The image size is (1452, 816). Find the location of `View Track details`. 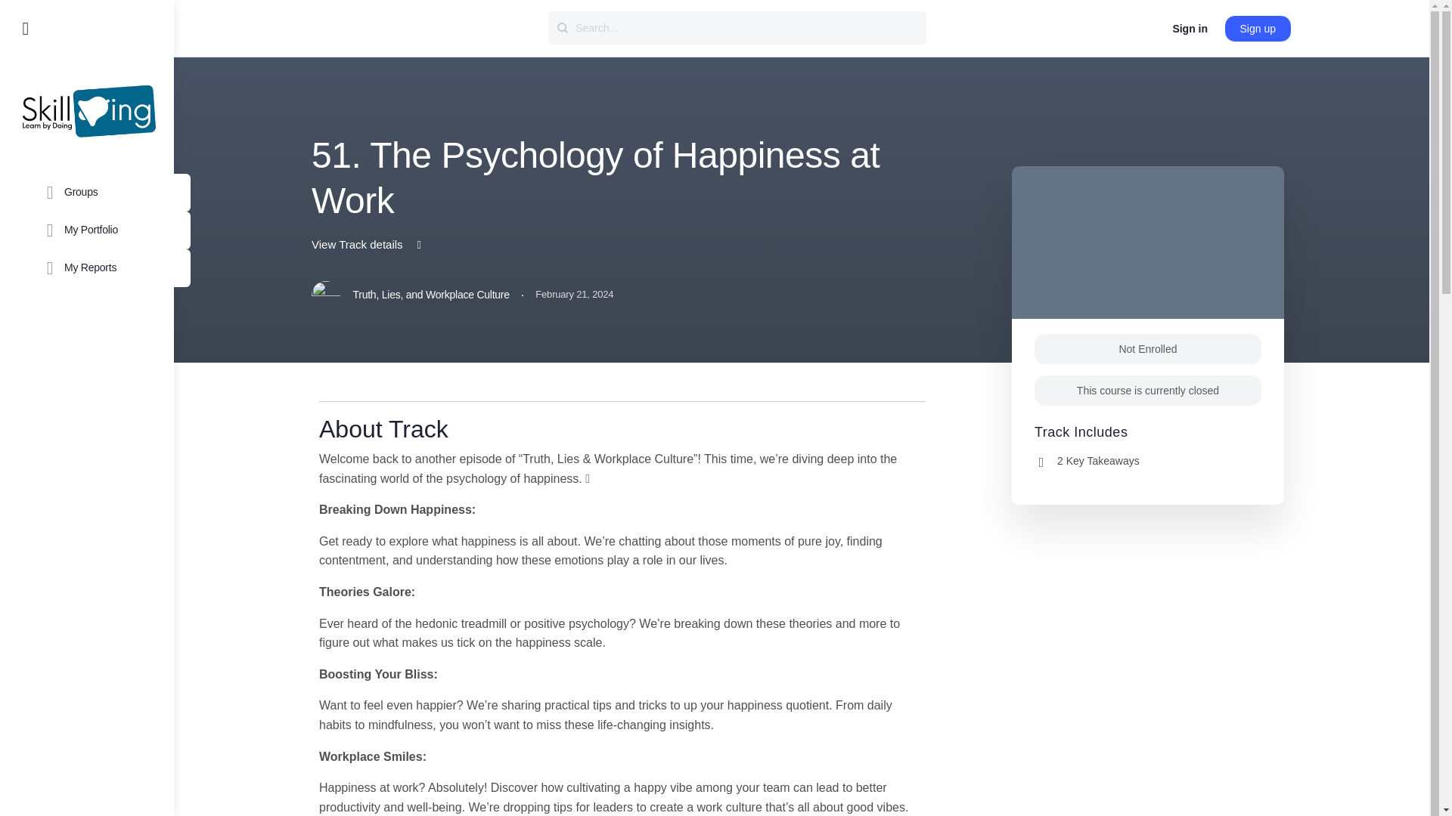

View Track details is located at coordinates (368, 244).